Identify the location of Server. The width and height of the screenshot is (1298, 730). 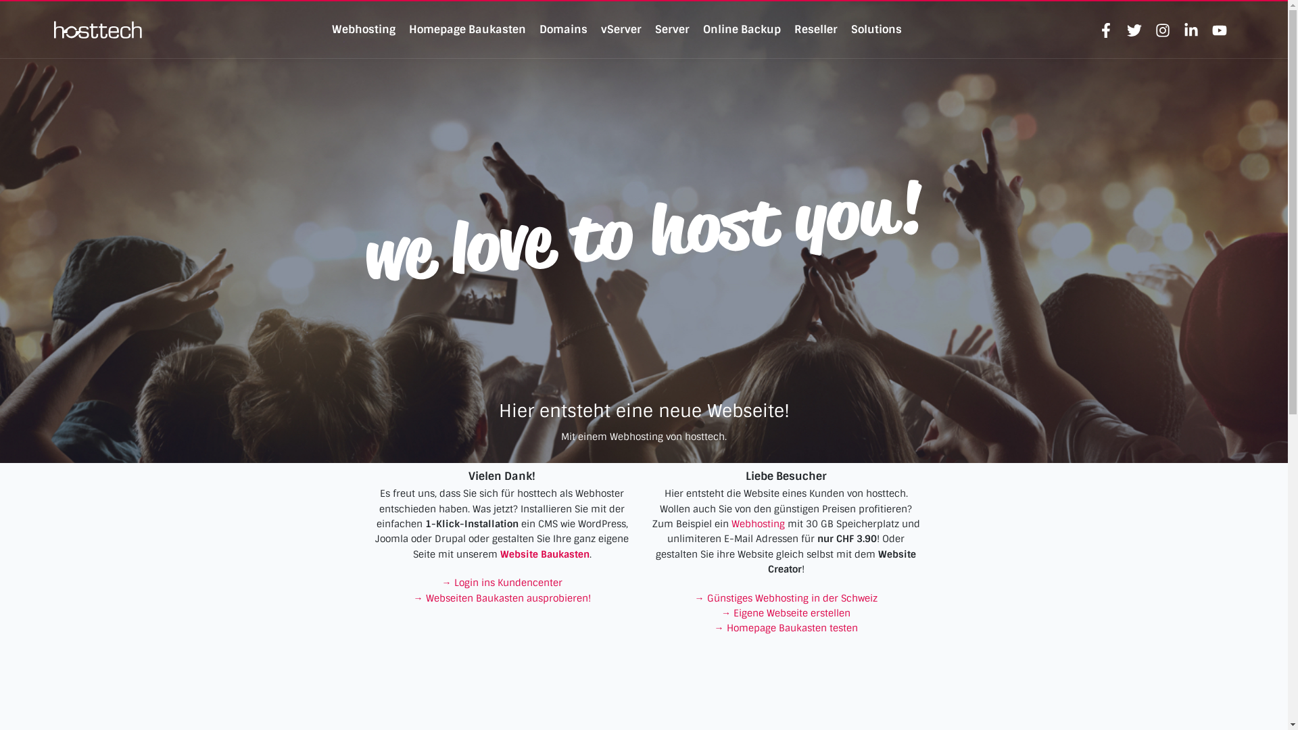
(672, 30).